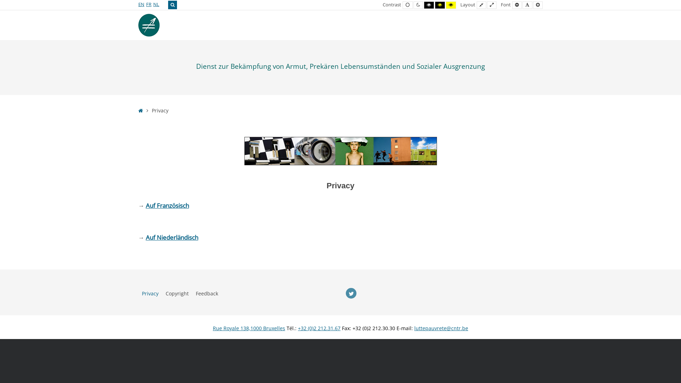  I want to click on +32 (0)2 212.31.67, so click(319, 328).